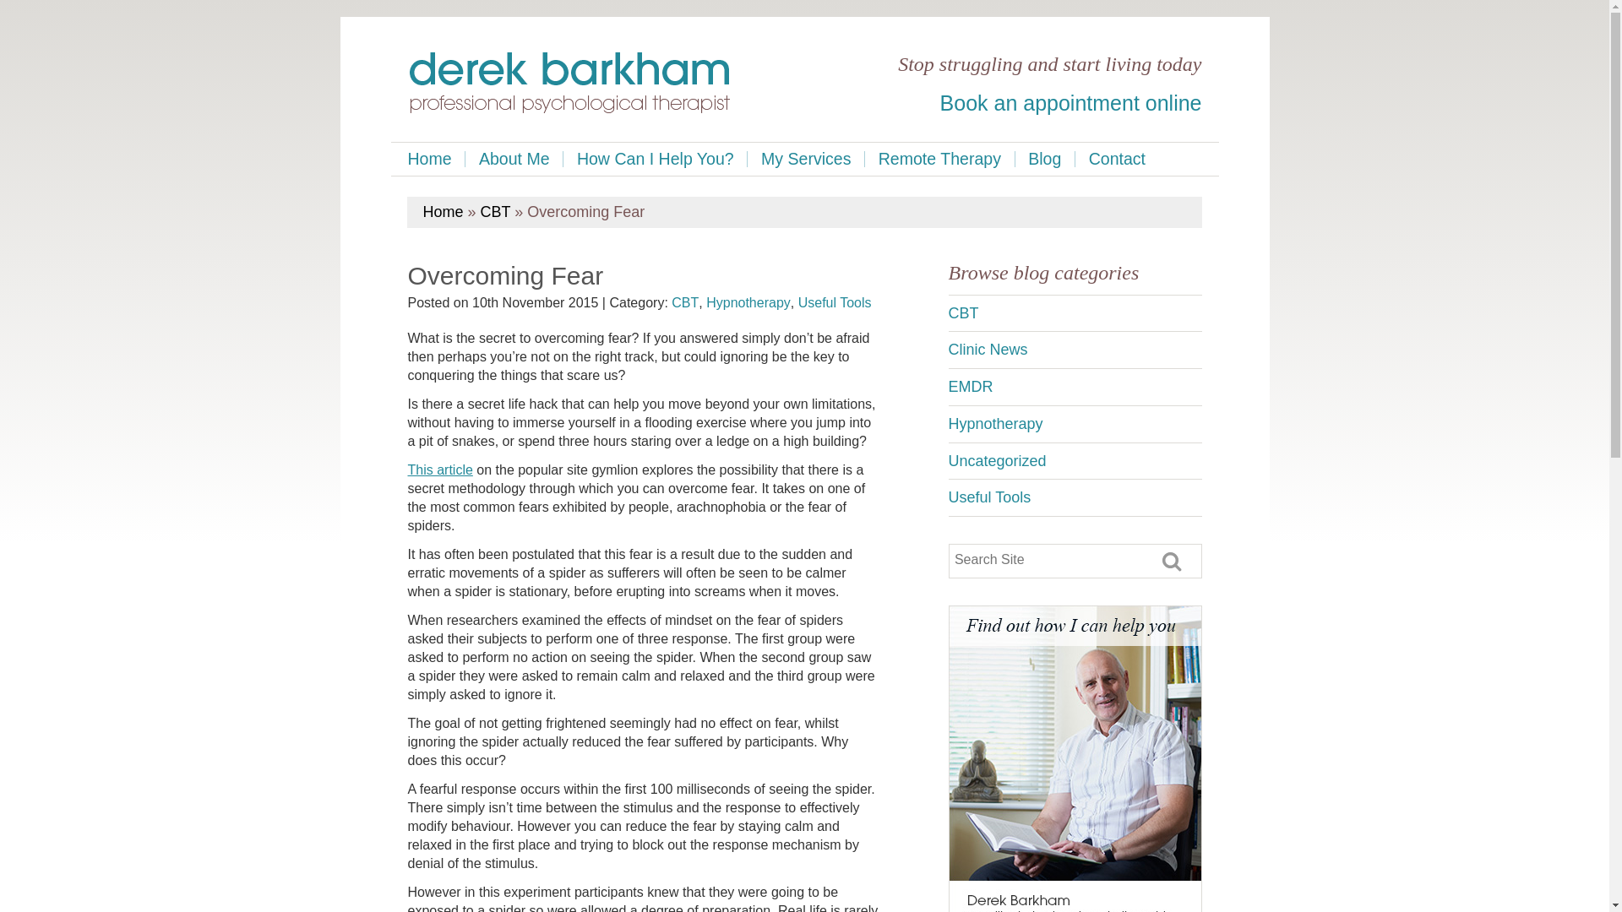  What do you see at coordinates (439, 470) in the screenshot?
I see `This article` at bounding box center [439, 470].